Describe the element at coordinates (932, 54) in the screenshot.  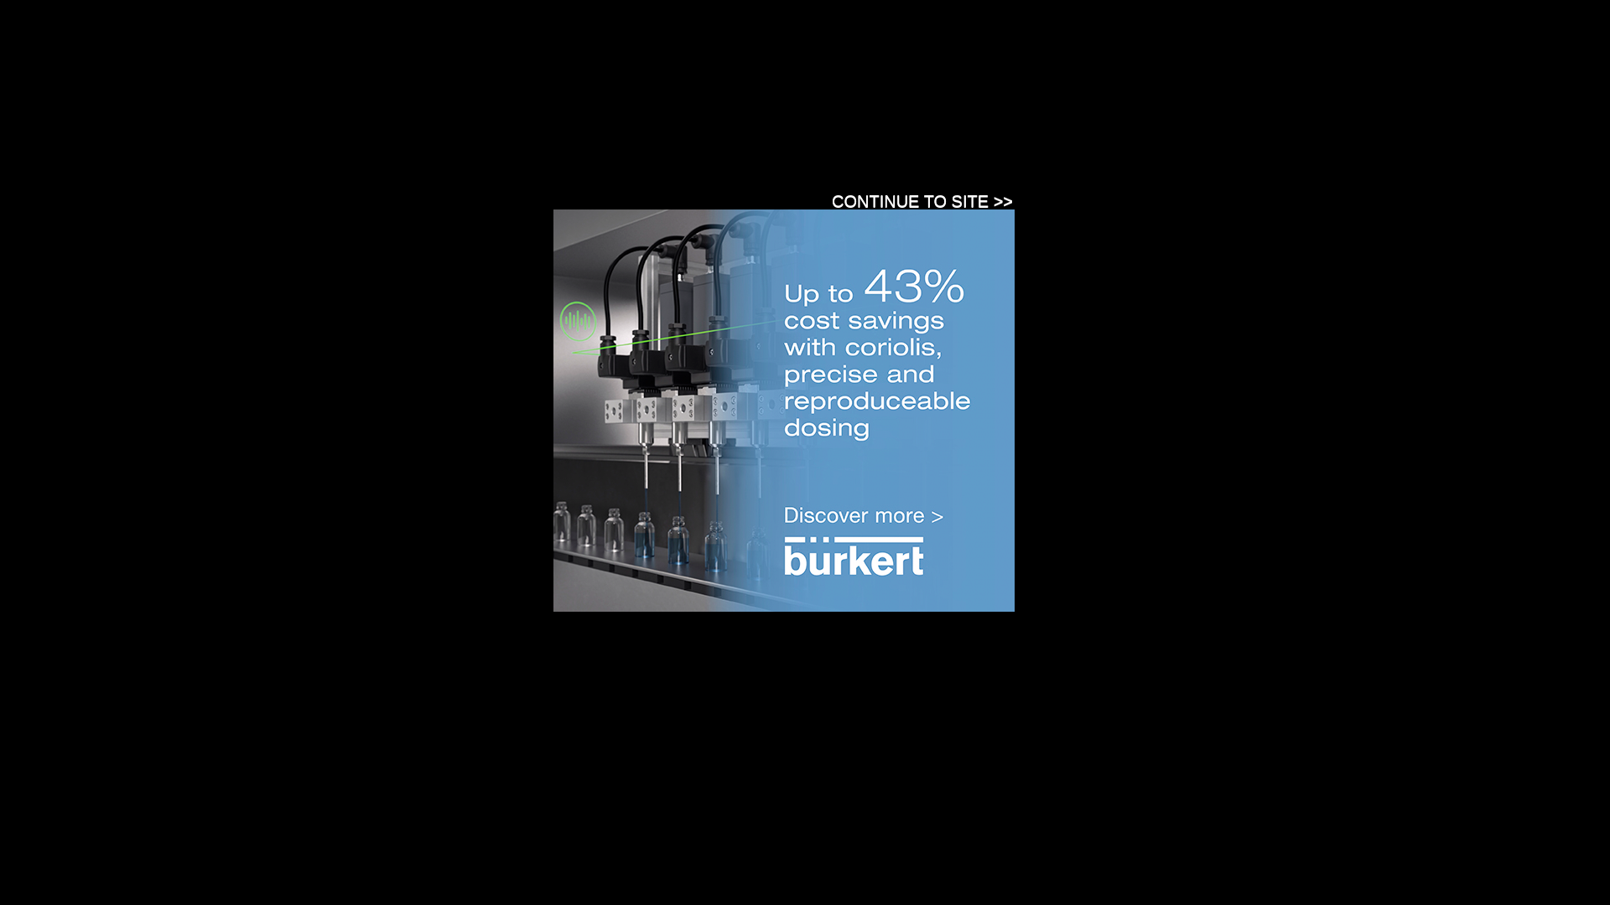
I see `3rd party ad content` at that location.